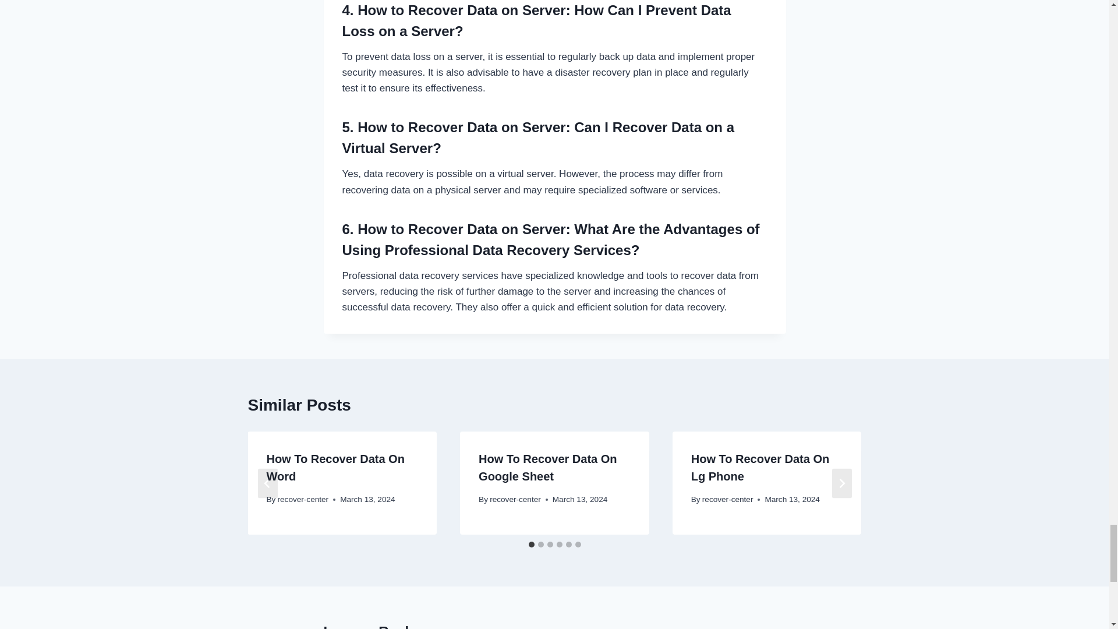  I want to click on How To Recover Data On Google Sheet, so click(547, 467).